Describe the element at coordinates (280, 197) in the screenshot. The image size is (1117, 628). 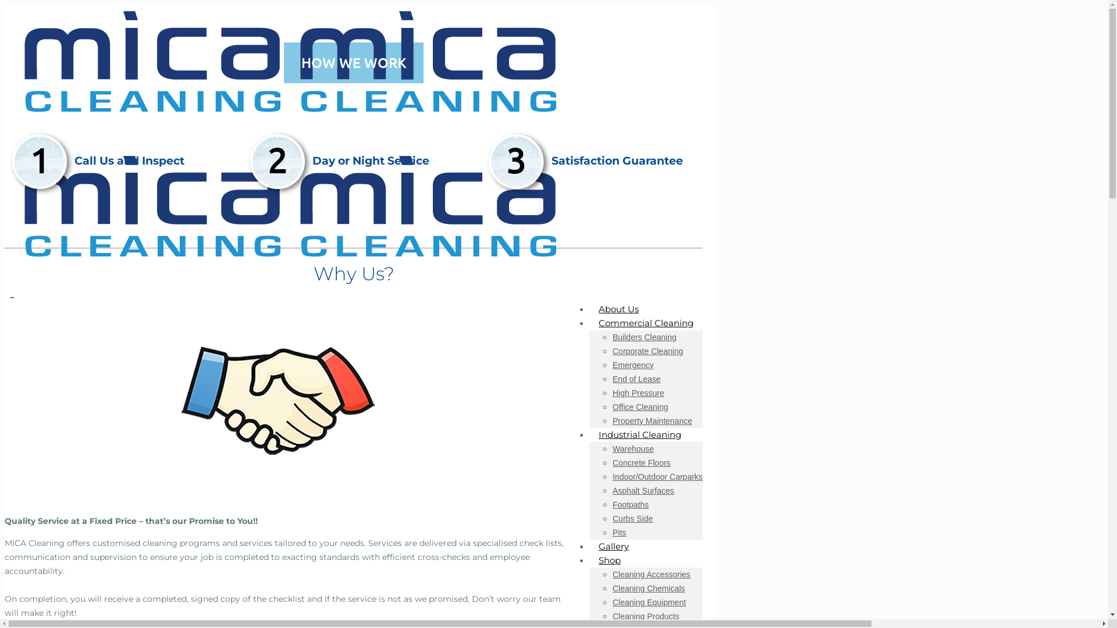
I see `Mica Cleaning` at that location.